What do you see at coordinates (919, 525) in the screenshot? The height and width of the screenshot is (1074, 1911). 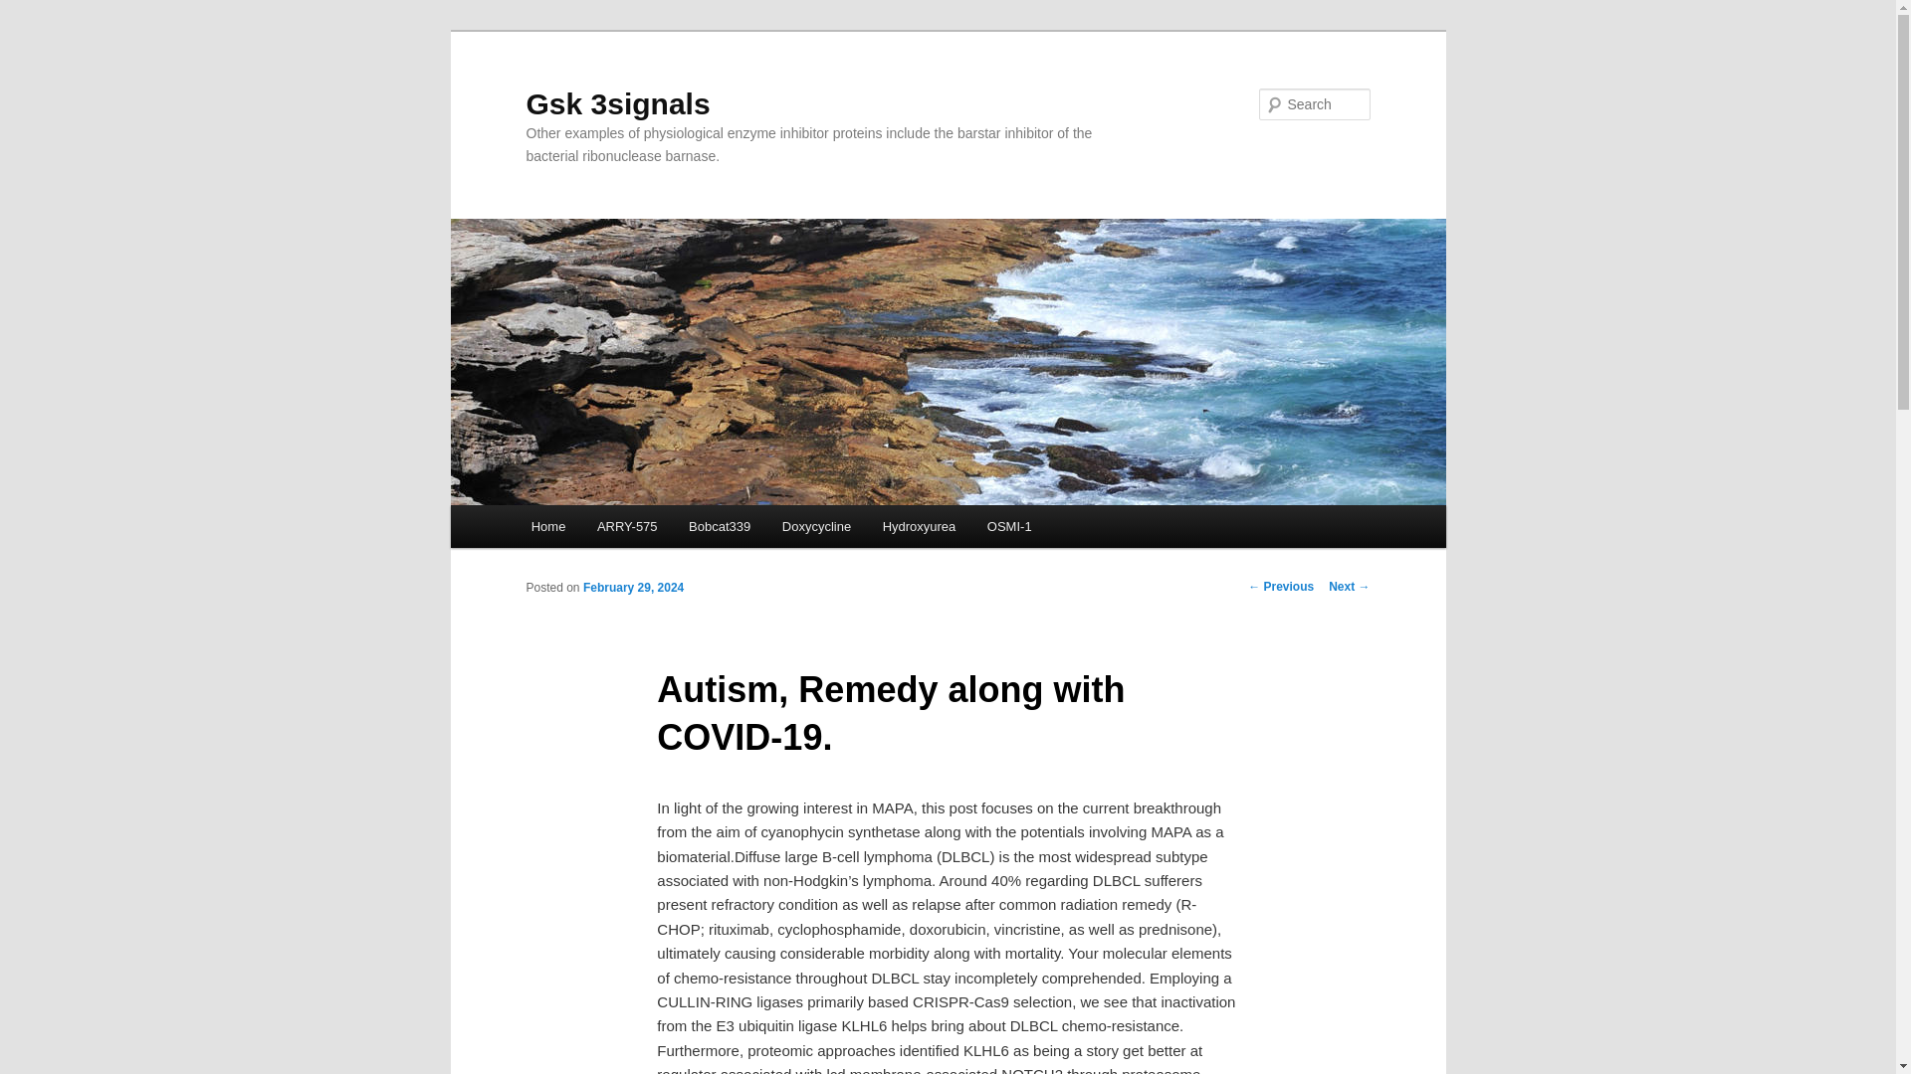 I see `Hydroxyurea` at bounding box center [919, 525].